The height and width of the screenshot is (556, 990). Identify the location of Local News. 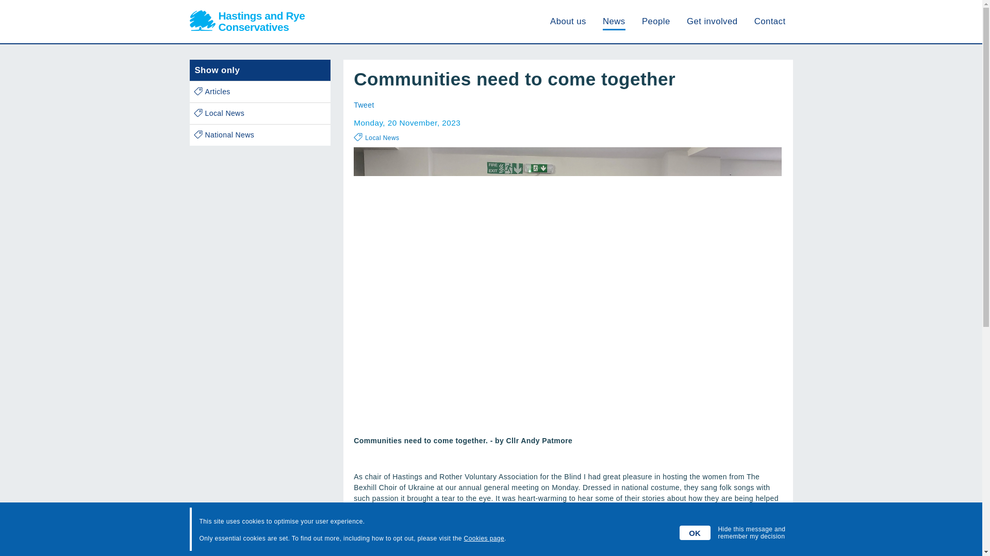
(770, 21).